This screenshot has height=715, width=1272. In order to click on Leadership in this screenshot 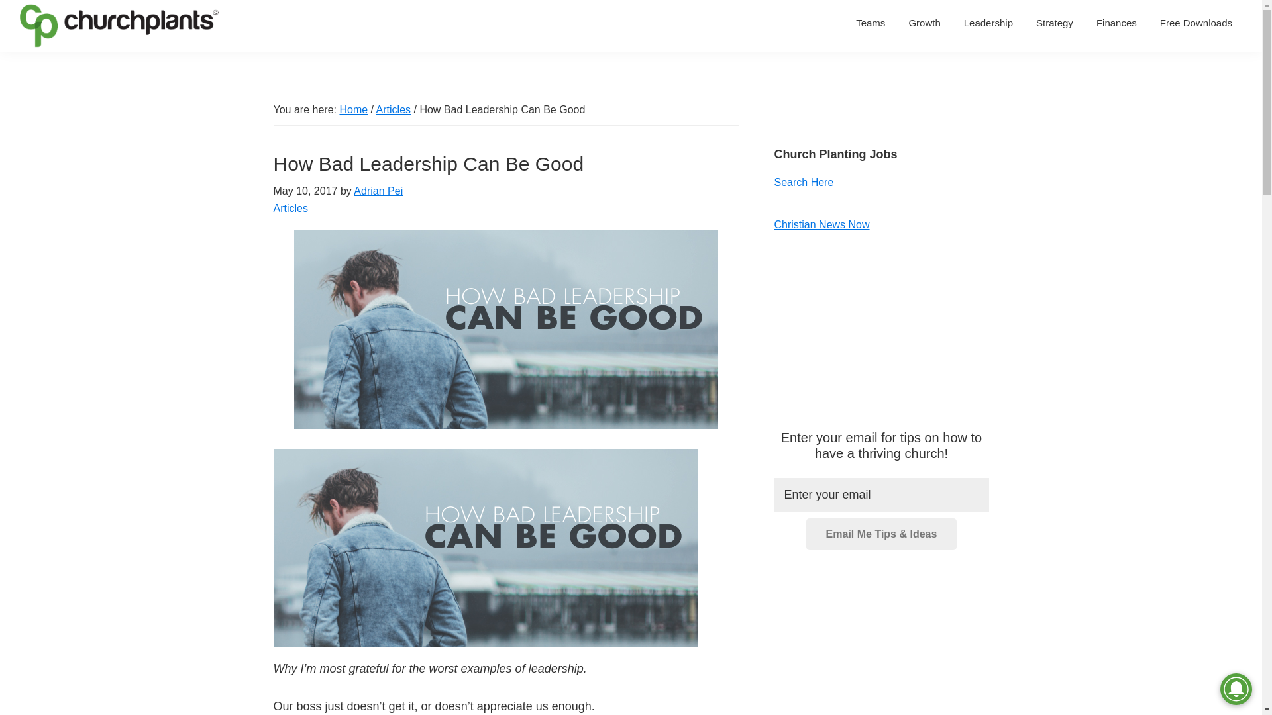, I will do `click(988, 23)`.